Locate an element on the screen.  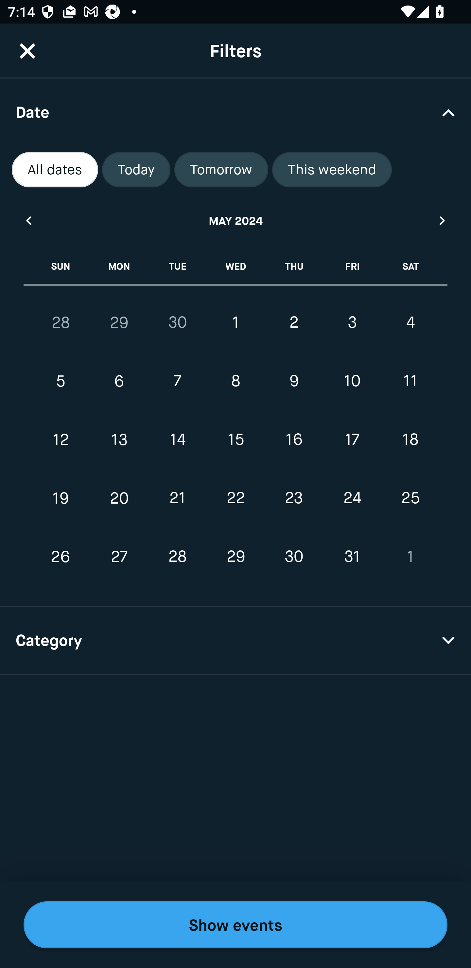
8 is located at coordinates (235, 381).